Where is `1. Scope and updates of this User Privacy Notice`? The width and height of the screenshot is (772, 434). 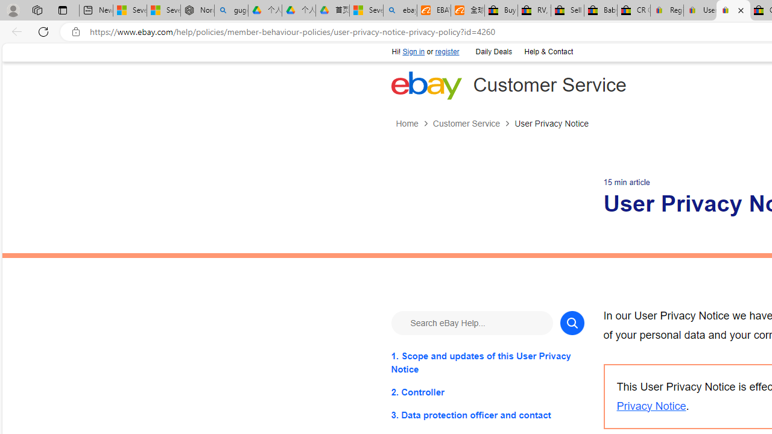 1. Scope and updates of this User Privacy Notice is located at coordinates (487, 362).